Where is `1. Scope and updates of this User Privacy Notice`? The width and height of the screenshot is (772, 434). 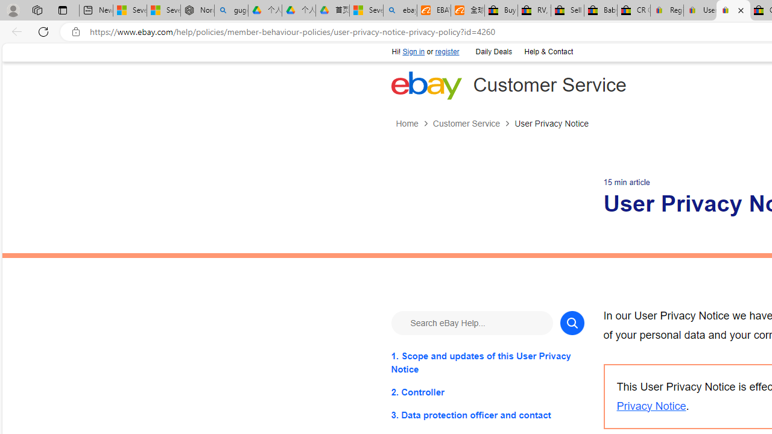 1. Scope and updates of this User Privacy Notice is located at coordinates (487, 362).